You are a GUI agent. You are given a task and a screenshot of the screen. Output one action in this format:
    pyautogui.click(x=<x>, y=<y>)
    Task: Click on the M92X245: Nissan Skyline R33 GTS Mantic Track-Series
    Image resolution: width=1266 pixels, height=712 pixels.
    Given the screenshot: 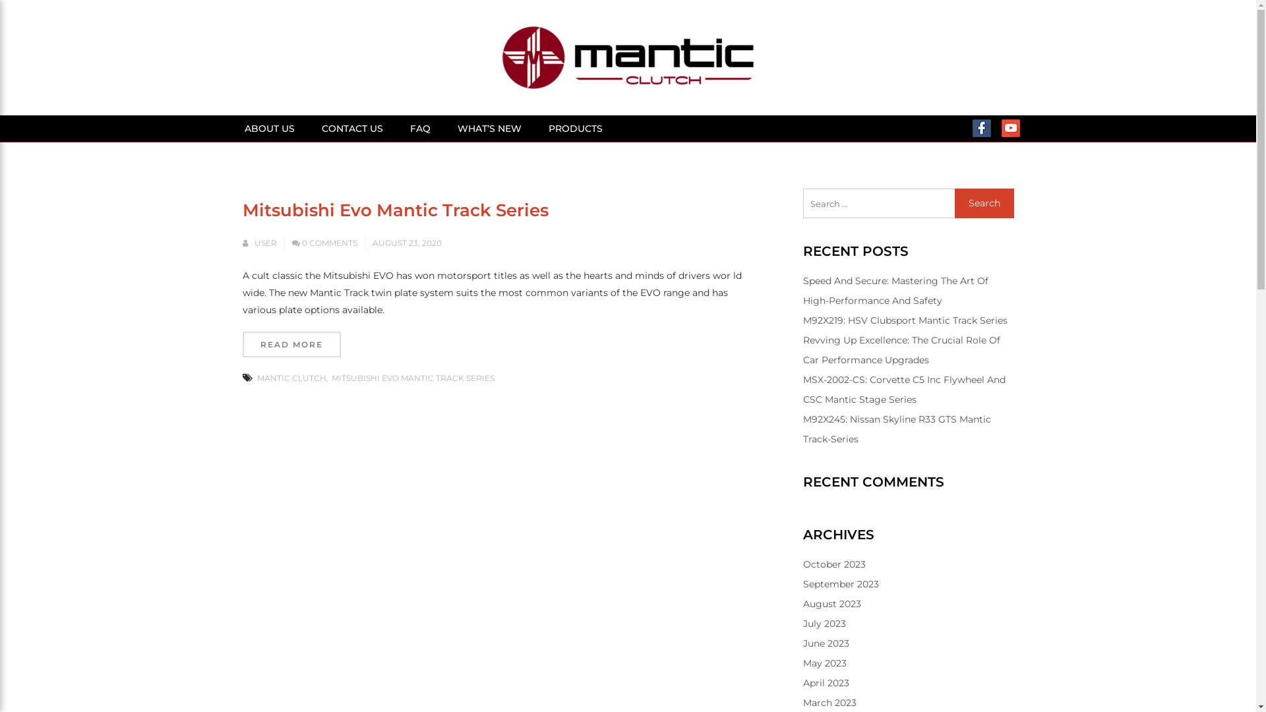 What is the action you would take?
    pyautogui.click(x=897, y=429)
    